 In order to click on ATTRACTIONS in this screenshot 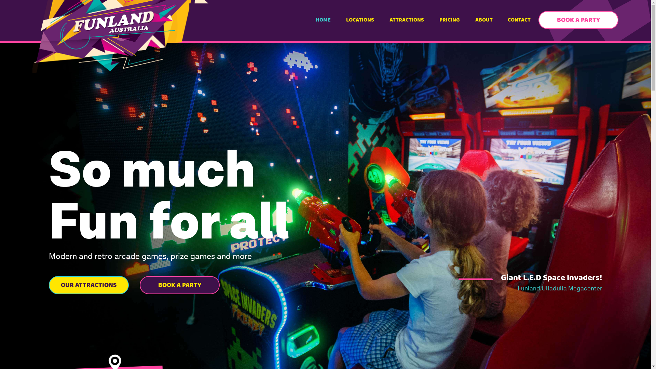, I will do `click(407, 20)`.